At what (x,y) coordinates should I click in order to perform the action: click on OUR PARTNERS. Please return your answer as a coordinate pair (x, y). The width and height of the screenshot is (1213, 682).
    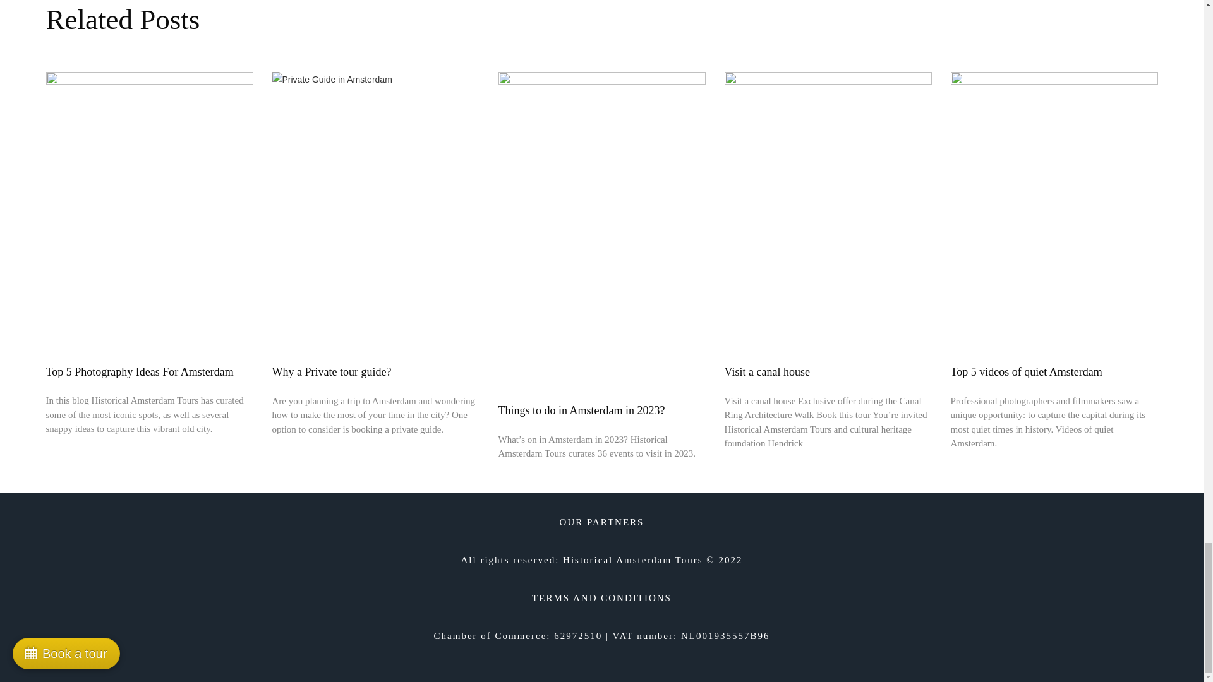
    Looking at the image, I should click on (601, 522).